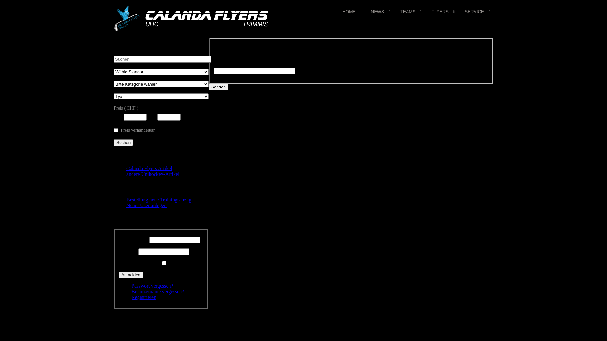  Describe the element at coordinates (147, 205) in the screenshot. I see `Neuer User anlegen` at that location.